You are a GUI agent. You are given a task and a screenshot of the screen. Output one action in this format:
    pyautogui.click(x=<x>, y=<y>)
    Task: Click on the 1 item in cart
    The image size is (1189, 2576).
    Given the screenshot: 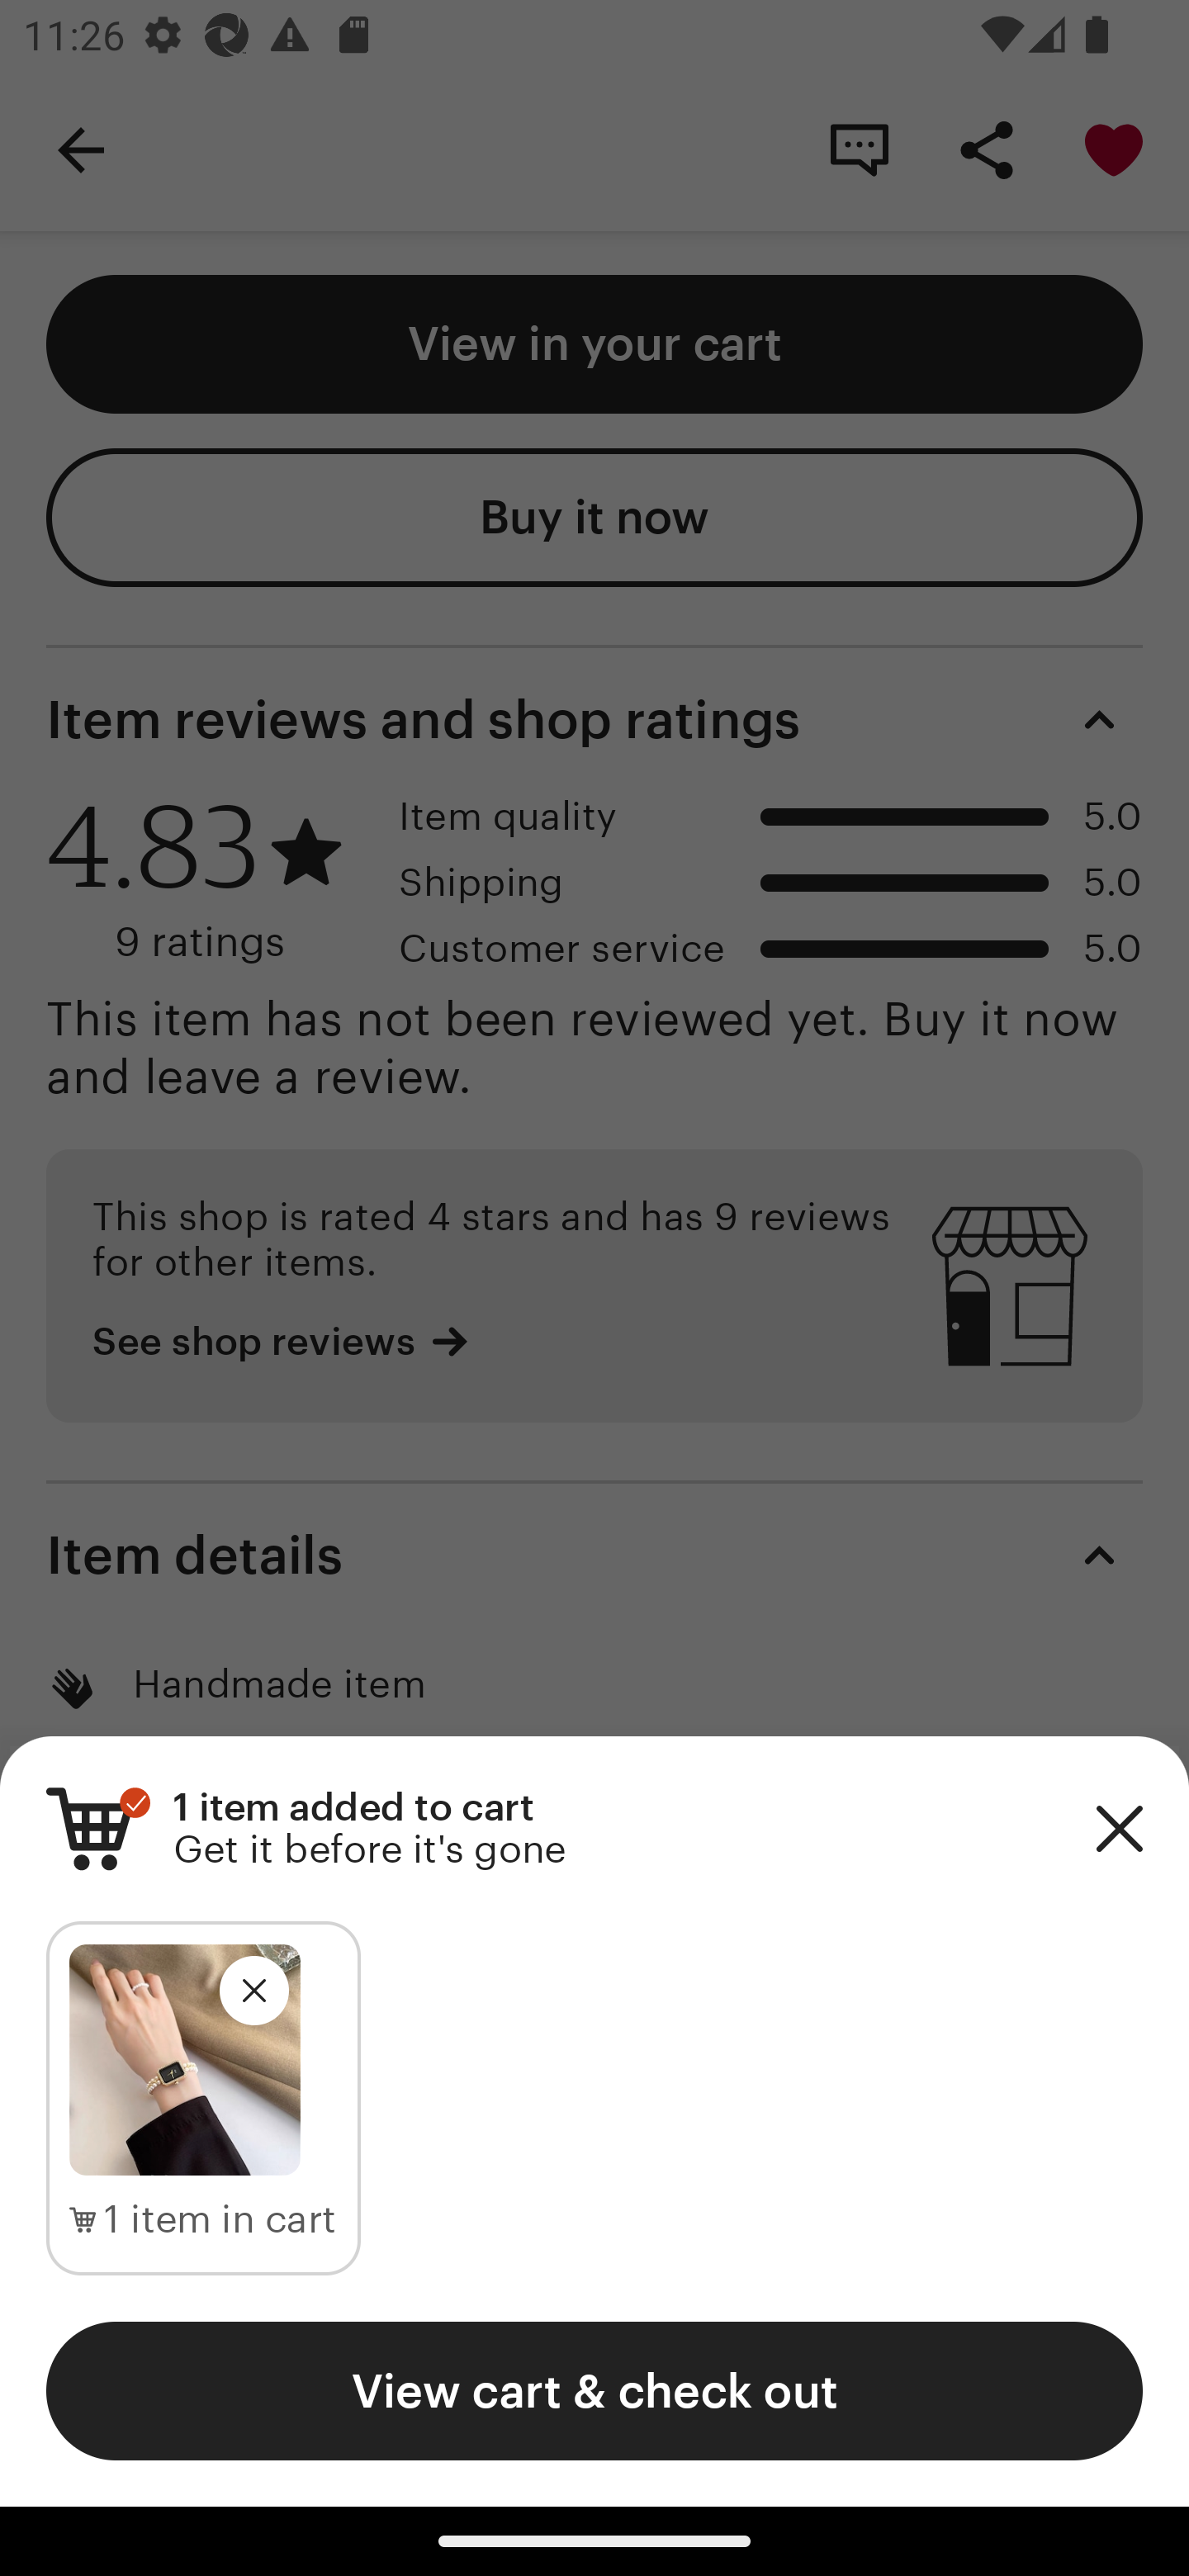 What is the action you would take?
    pyautogui.click(x=203, y=2220)
    